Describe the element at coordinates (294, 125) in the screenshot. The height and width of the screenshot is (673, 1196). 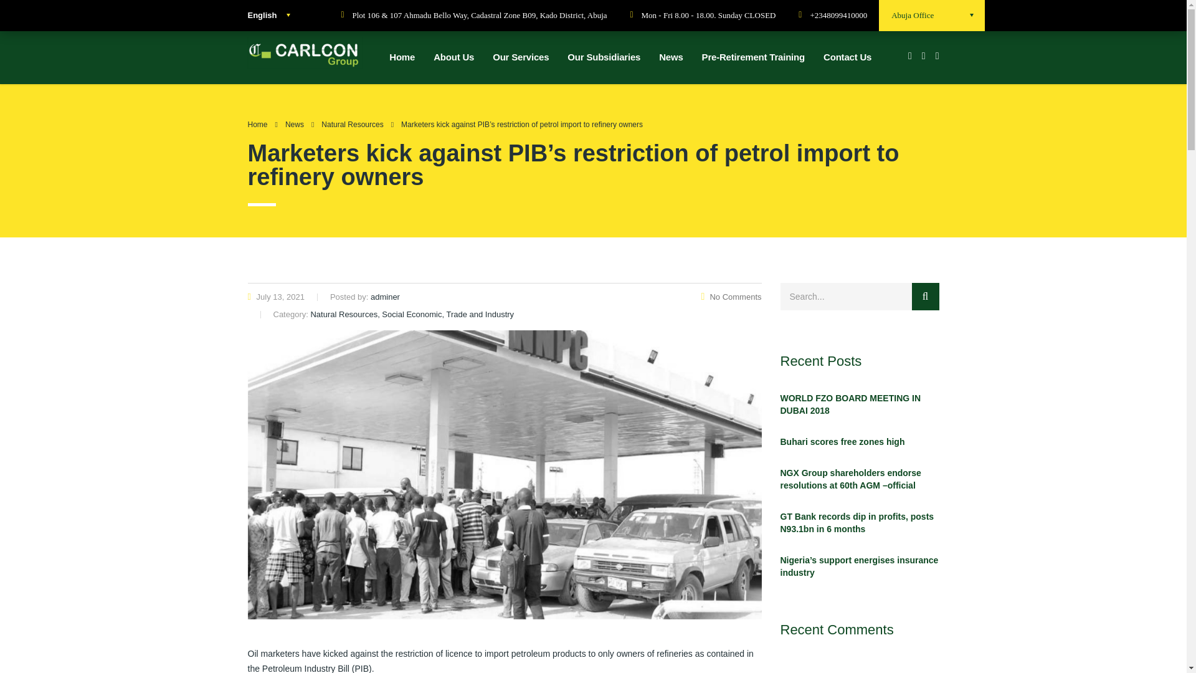
I see `Go to News.` at that location.